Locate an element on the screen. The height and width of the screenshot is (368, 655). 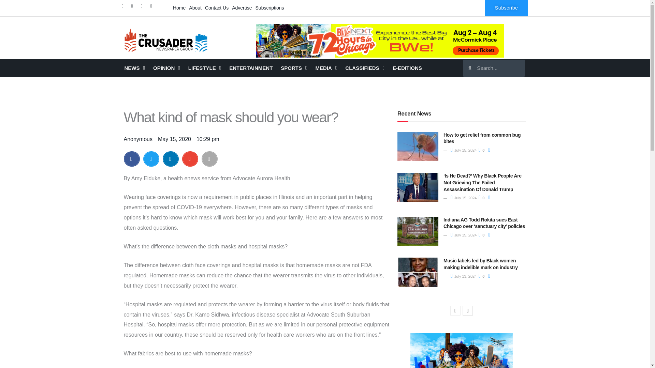
Black Women's Expo-July 2024 is located at coordinates (380, 41).